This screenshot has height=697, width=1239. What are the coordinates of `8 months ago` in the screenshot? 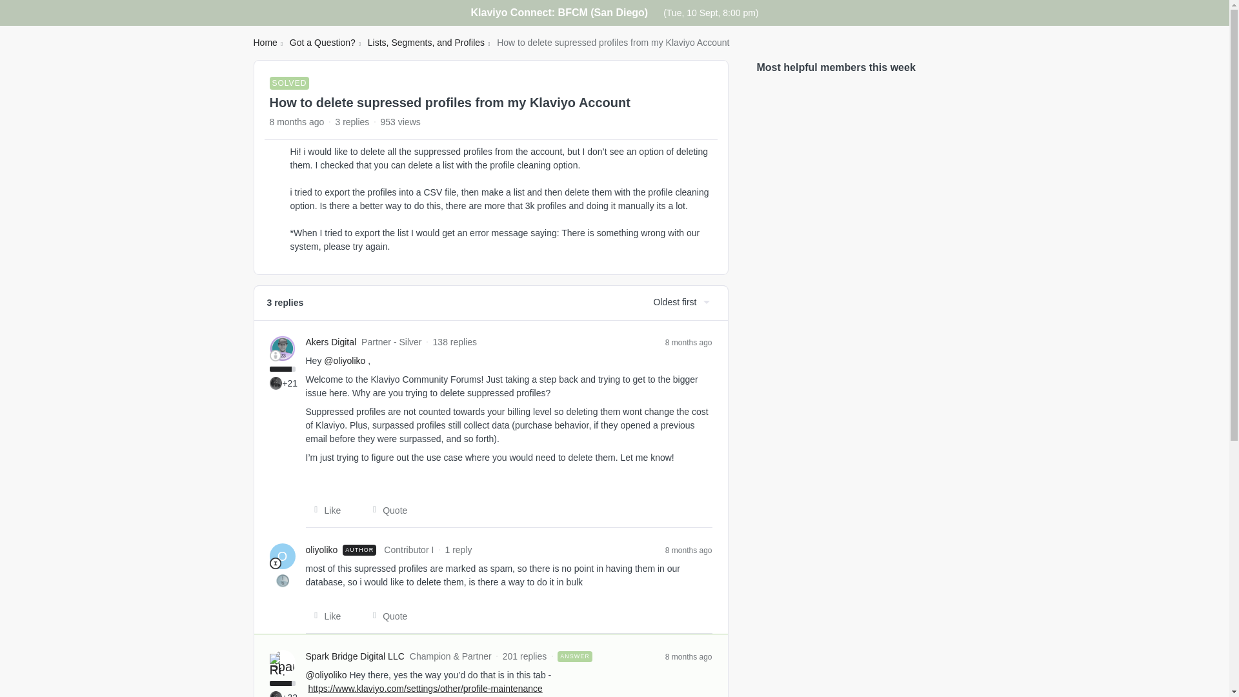 It's located at (689, 656).